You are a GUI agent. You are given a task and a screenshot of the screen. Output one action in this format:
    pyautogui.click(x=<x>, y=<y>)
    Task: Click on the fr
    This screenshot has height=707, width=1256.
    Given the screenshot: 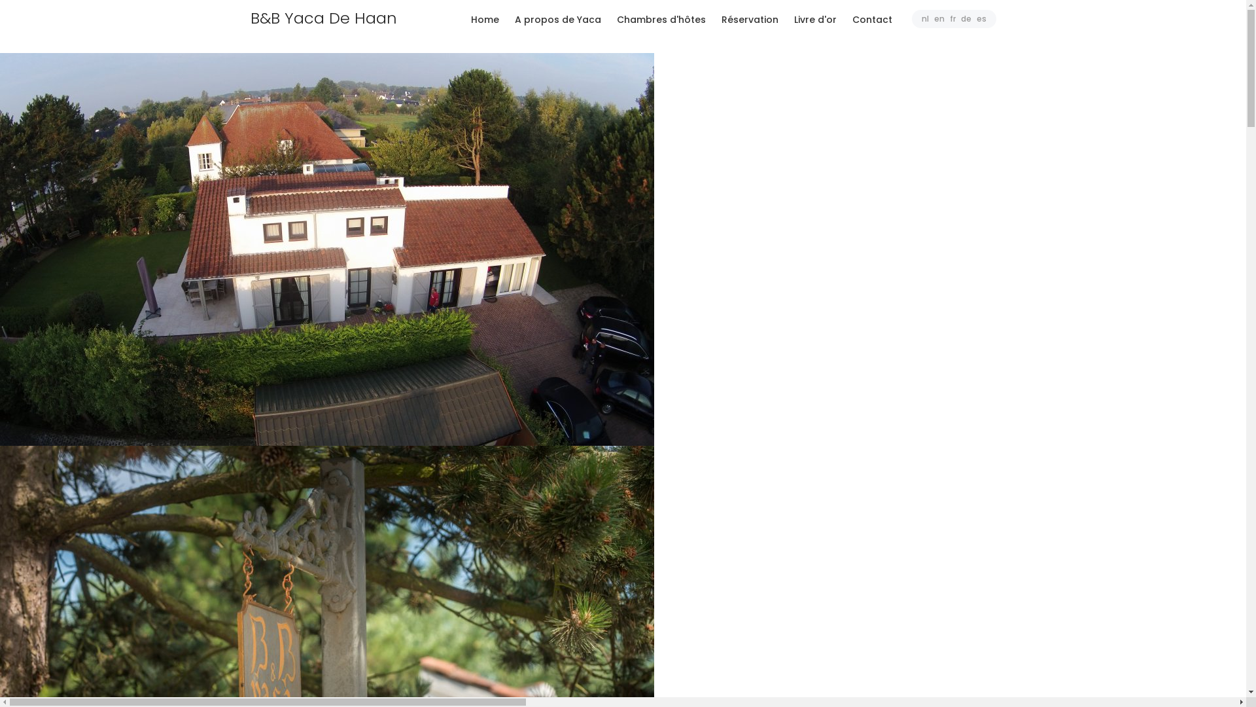 What is the action you would take?
    pyautogui.click(x=952, y=18)
    